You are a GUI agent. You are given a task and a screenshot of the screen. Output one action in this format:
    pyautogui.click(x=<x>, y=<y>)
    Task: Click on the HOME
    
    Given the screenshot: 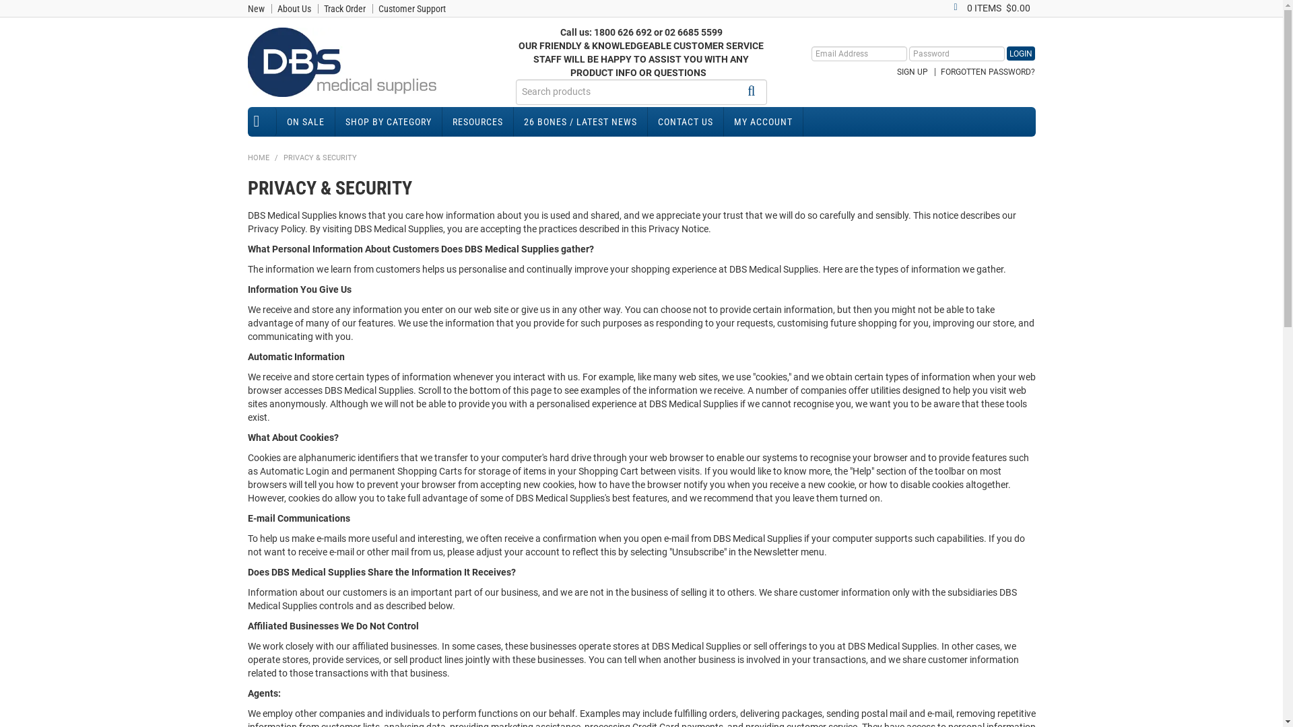 What is the action you would take?
    pyautogui.click(x=263, y=122)
    